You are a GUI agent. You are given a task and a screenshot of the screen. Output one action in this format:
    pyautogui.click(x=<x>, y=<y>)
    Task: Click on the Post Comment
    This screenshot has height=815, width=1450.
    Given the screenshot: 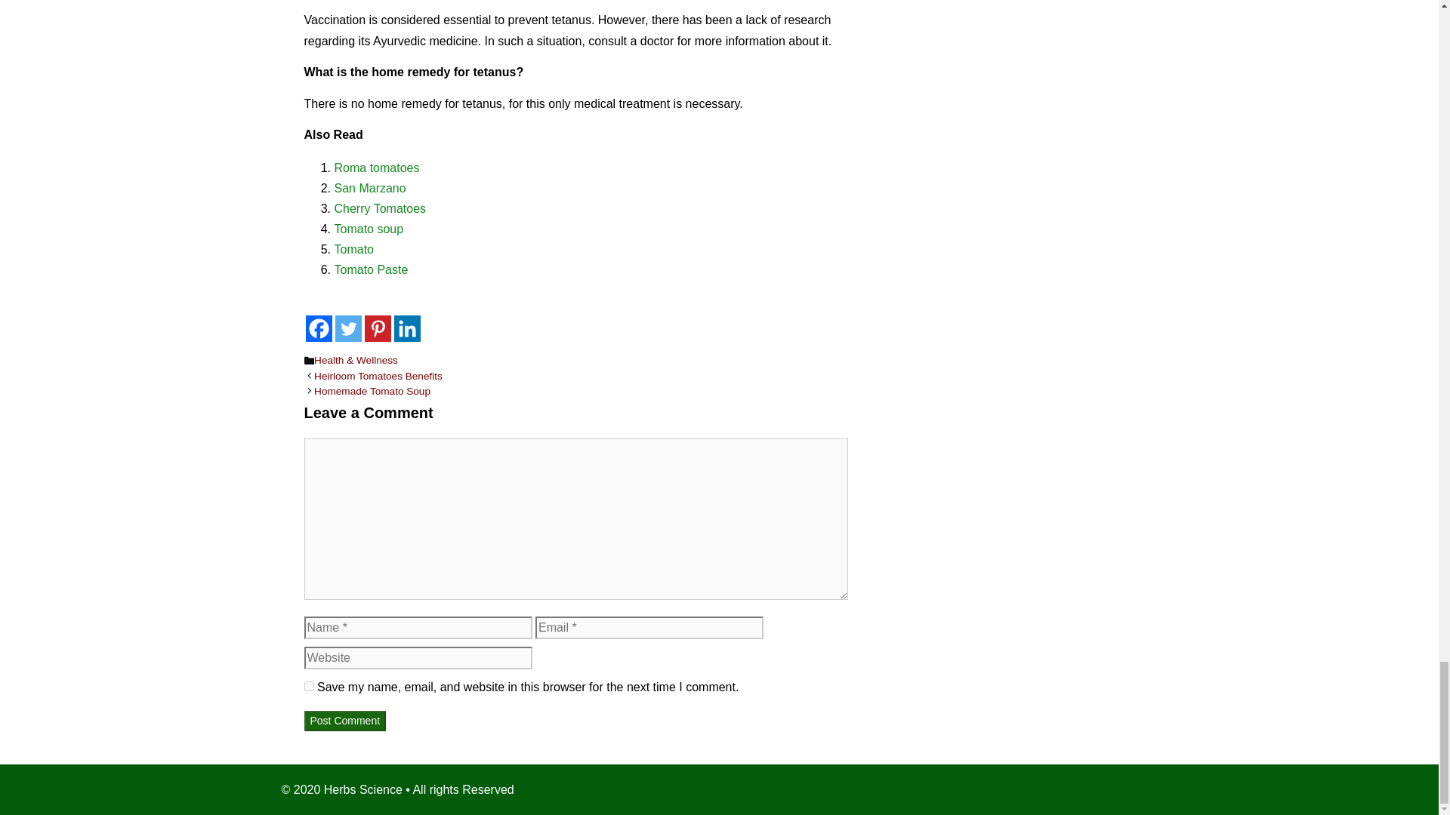 What is the action you would take?
    pyautogui.click(x=344, y=720)
    